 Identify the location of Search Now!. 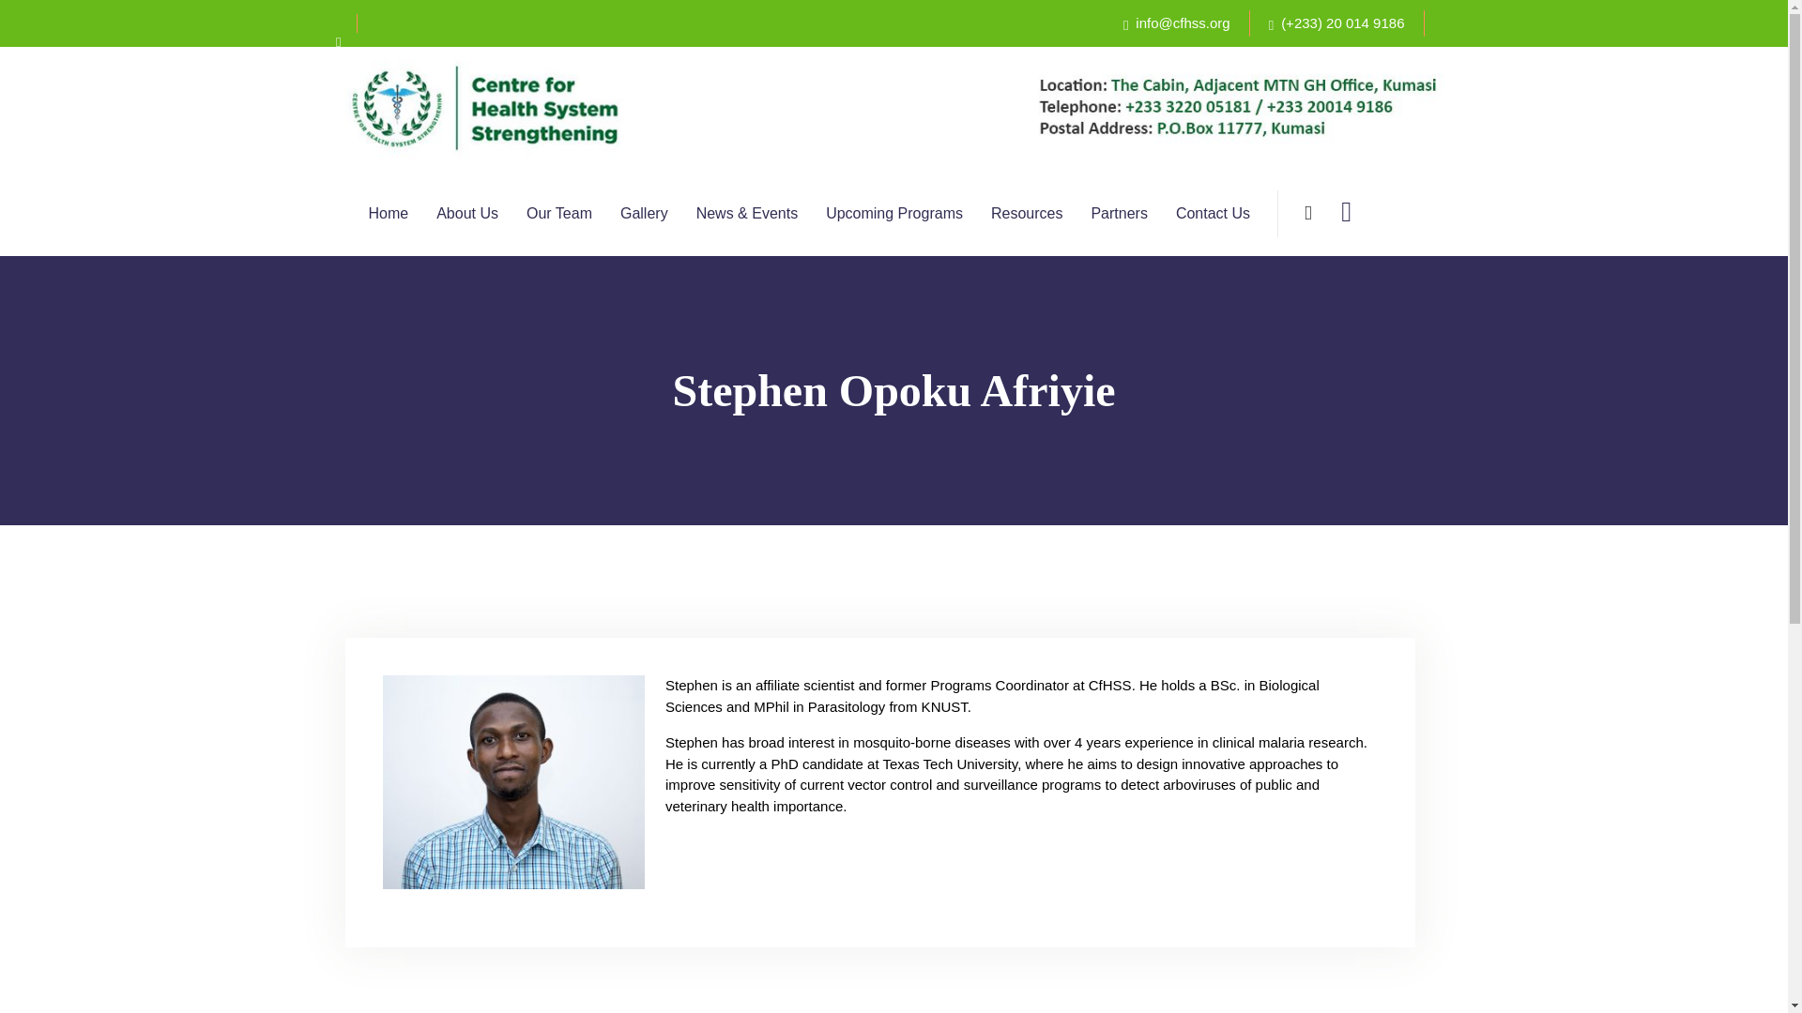
(1243, 312).